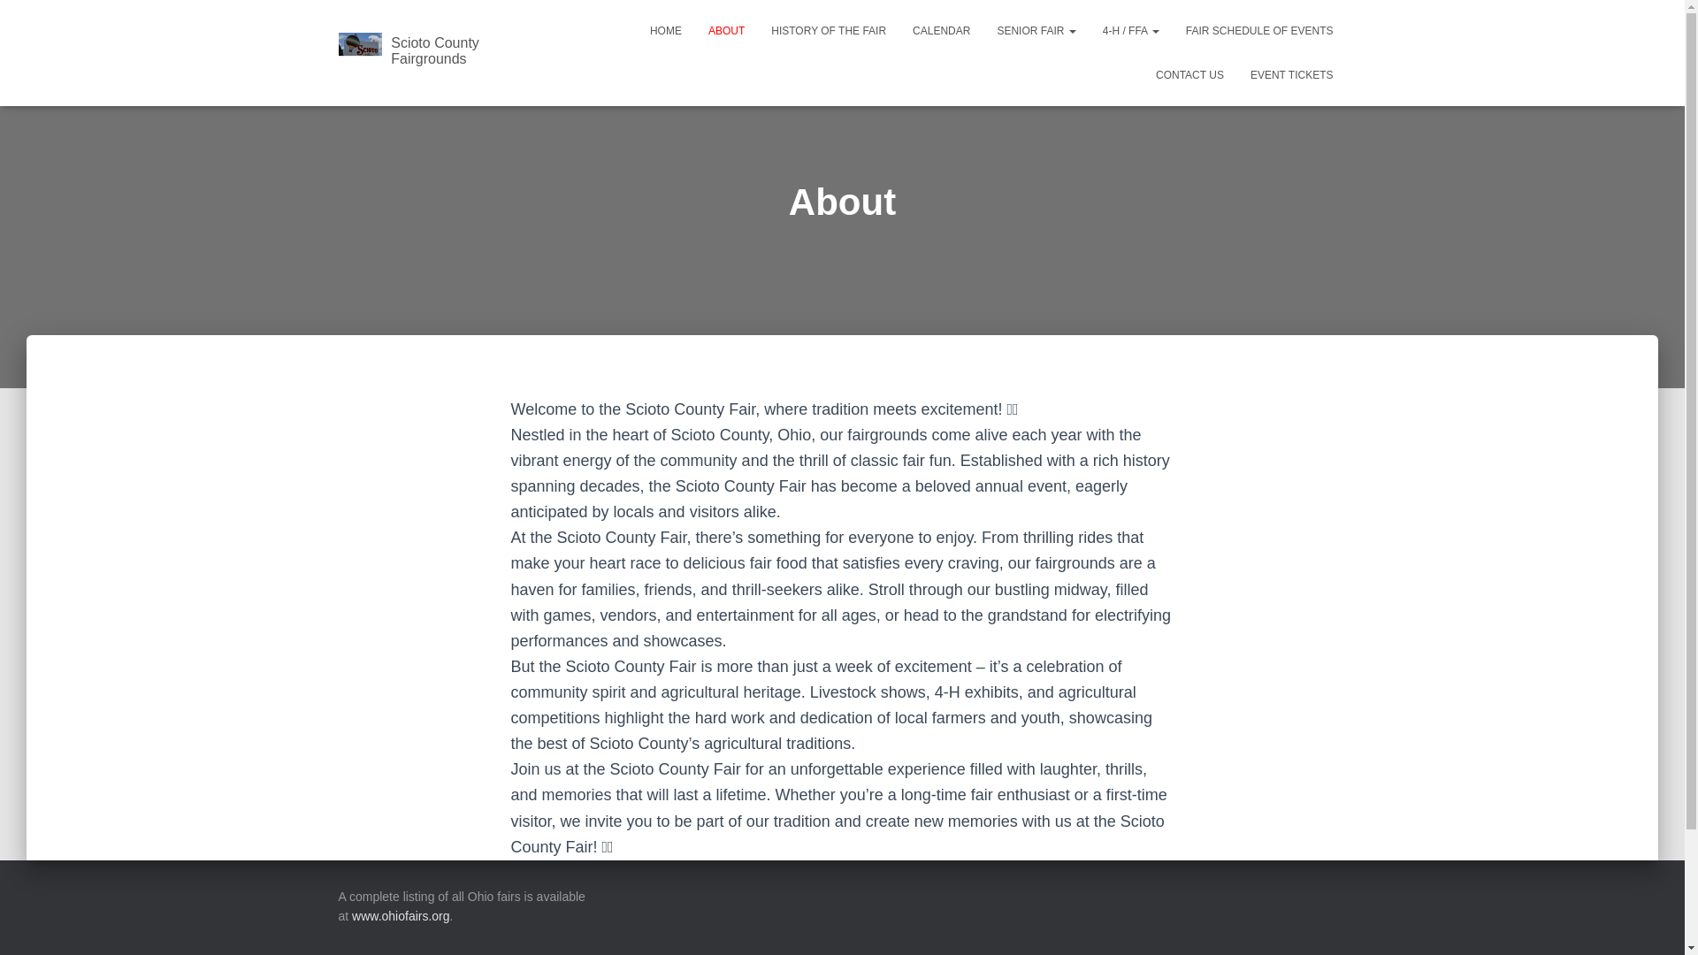 This screenshot has width=1698, height=955. What do you see at coordinates (828, 30) in the screenshot?
I see `History of The Fair` at bounding box center [828, 30].